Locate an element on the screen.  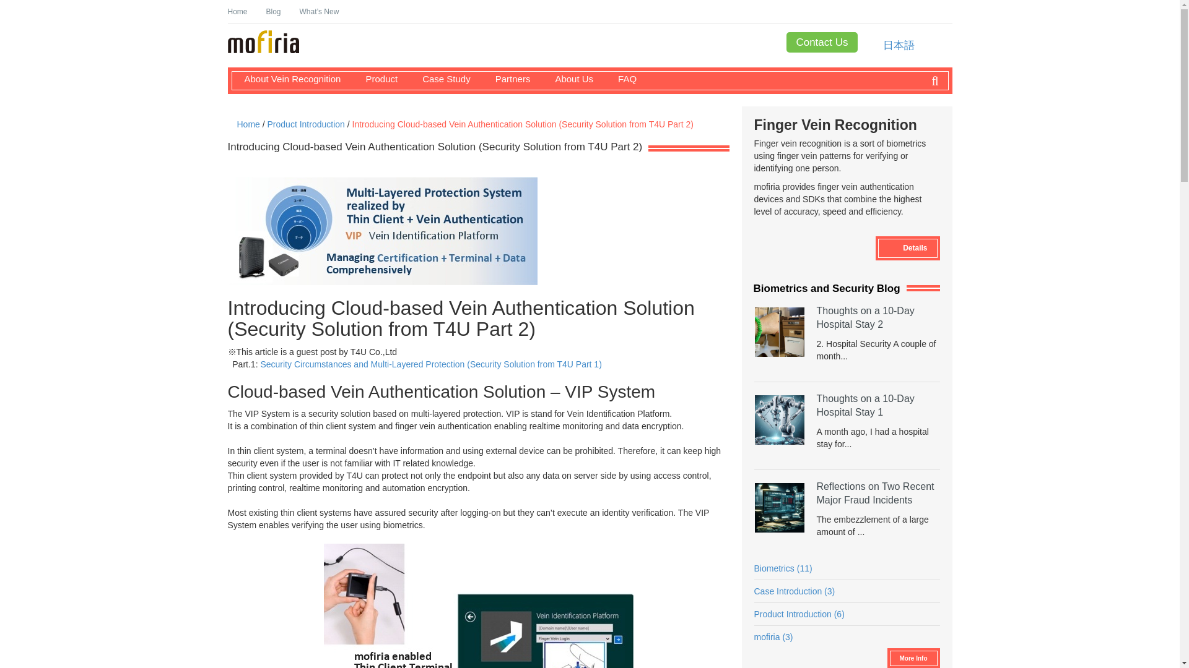
Home is located at coordinates (238, 11).